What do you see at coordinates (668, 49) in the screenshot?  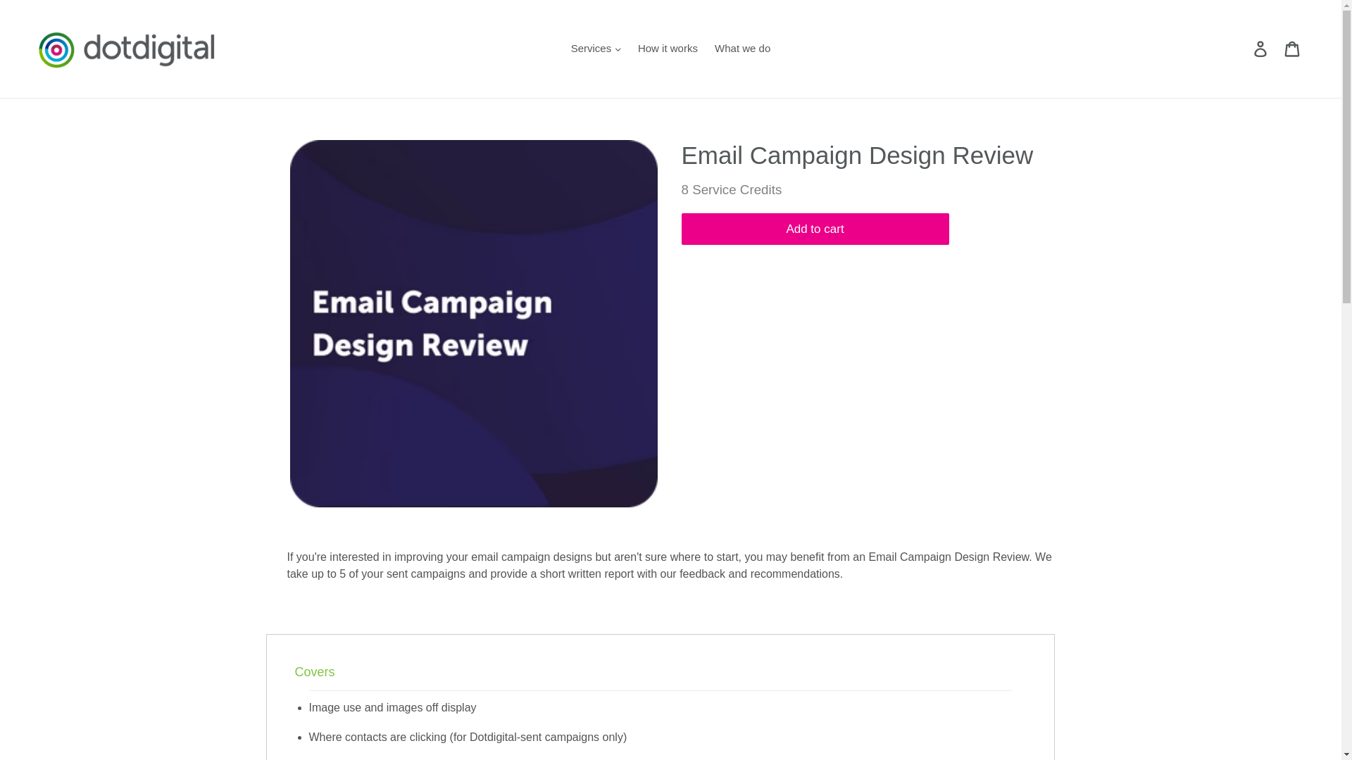 I see `How it works` at bounding box center [668, 49].